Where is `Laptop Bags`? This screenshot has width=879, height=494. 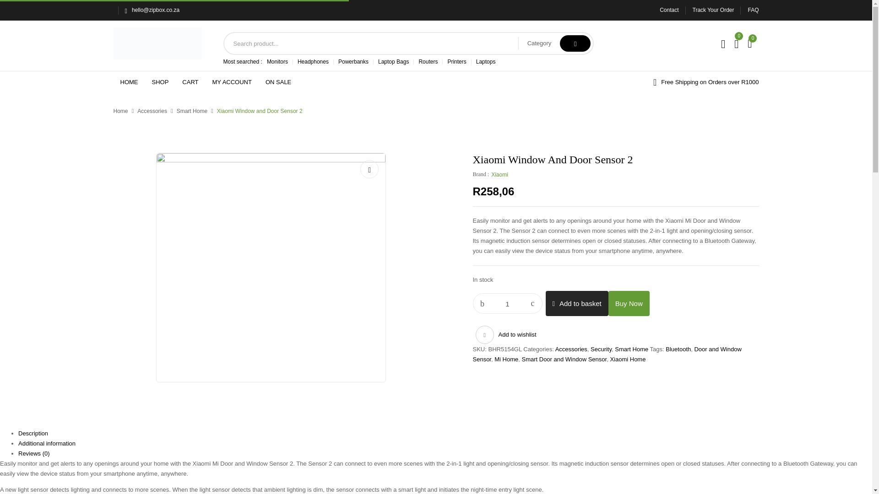
Laptop Bags is located at coordinates (393, 61).